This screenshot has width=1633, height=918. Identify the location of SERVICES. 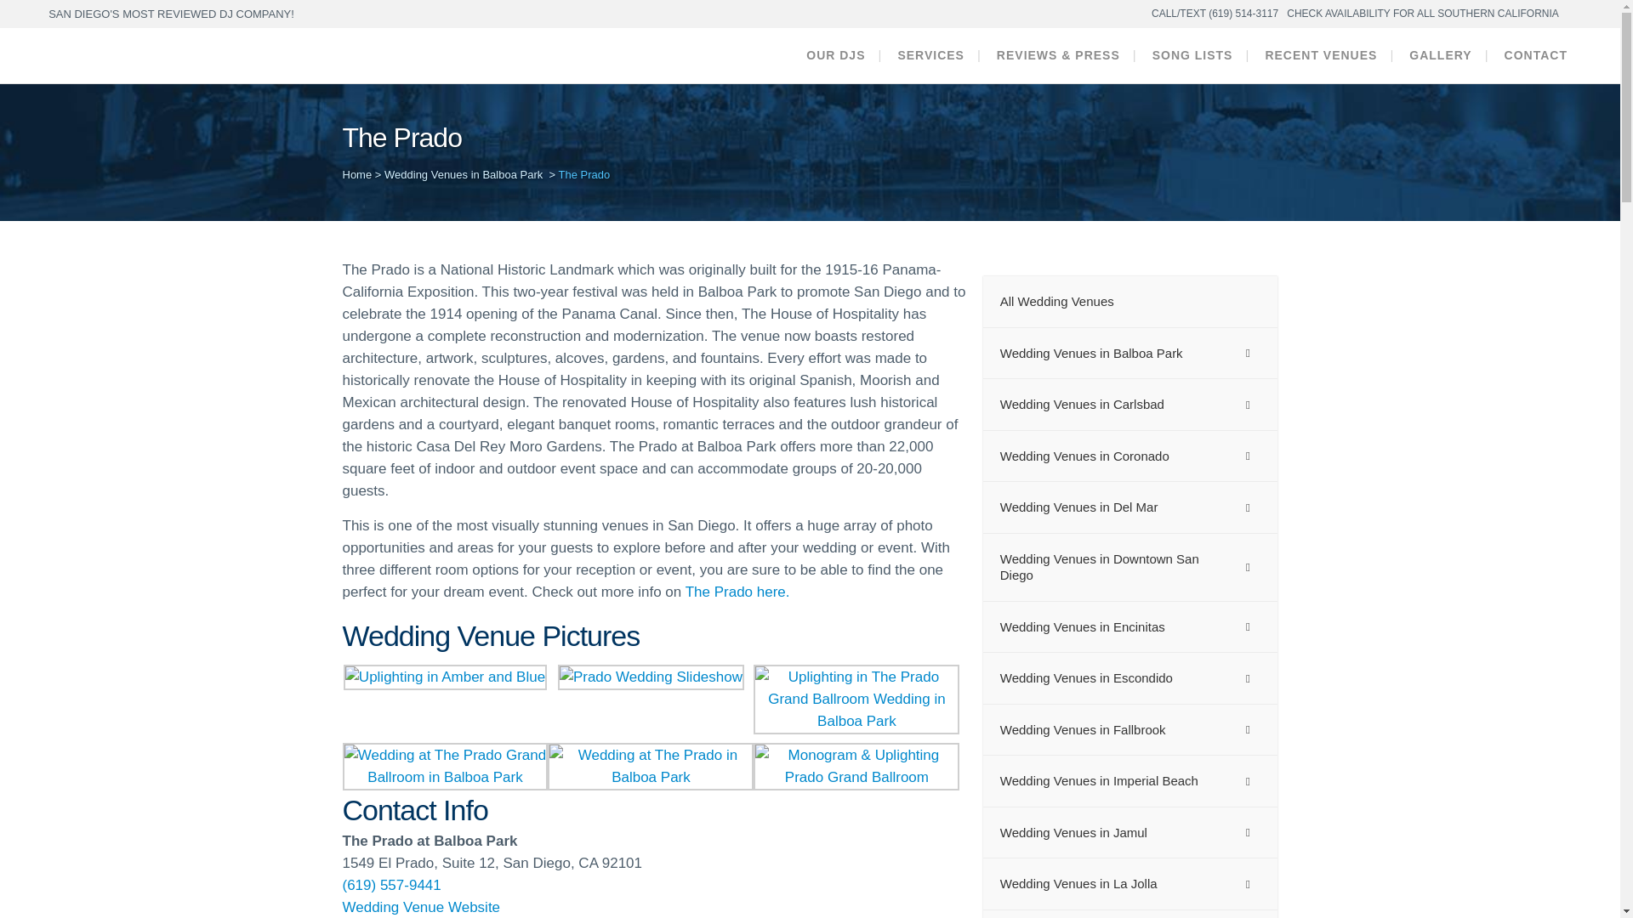
(930, 56).